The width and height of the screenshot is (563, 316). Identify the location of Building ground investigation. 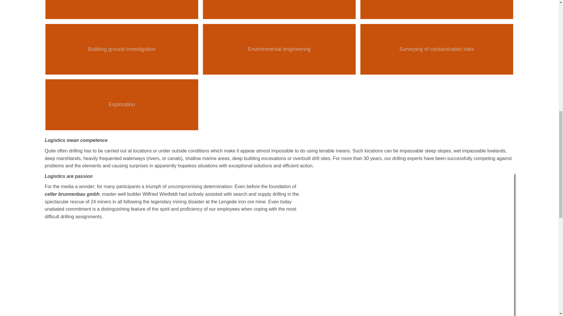
(122, 49).